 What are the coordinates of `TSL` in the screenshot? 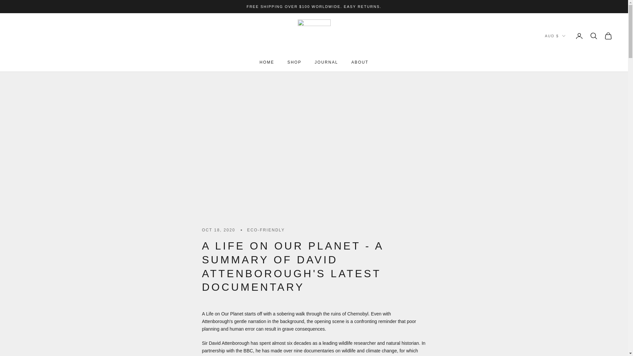 It's located at (314, 36).